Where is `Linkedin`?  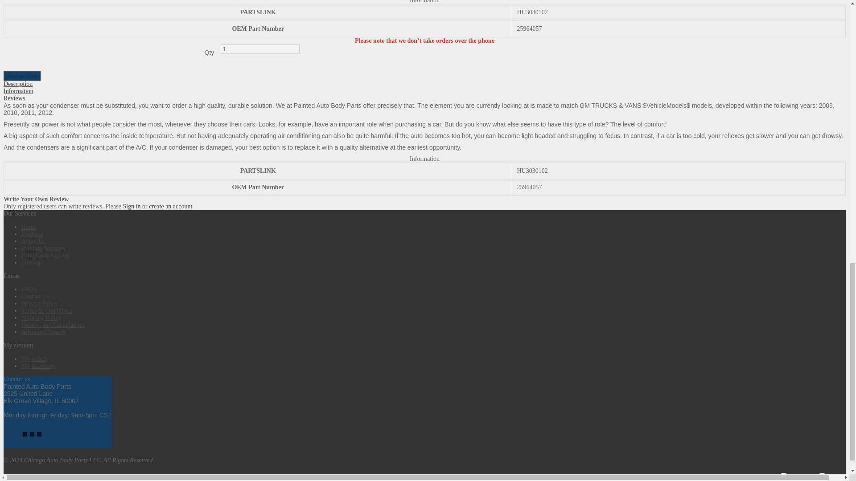 Linkedin is located at coordinates (39, 434).